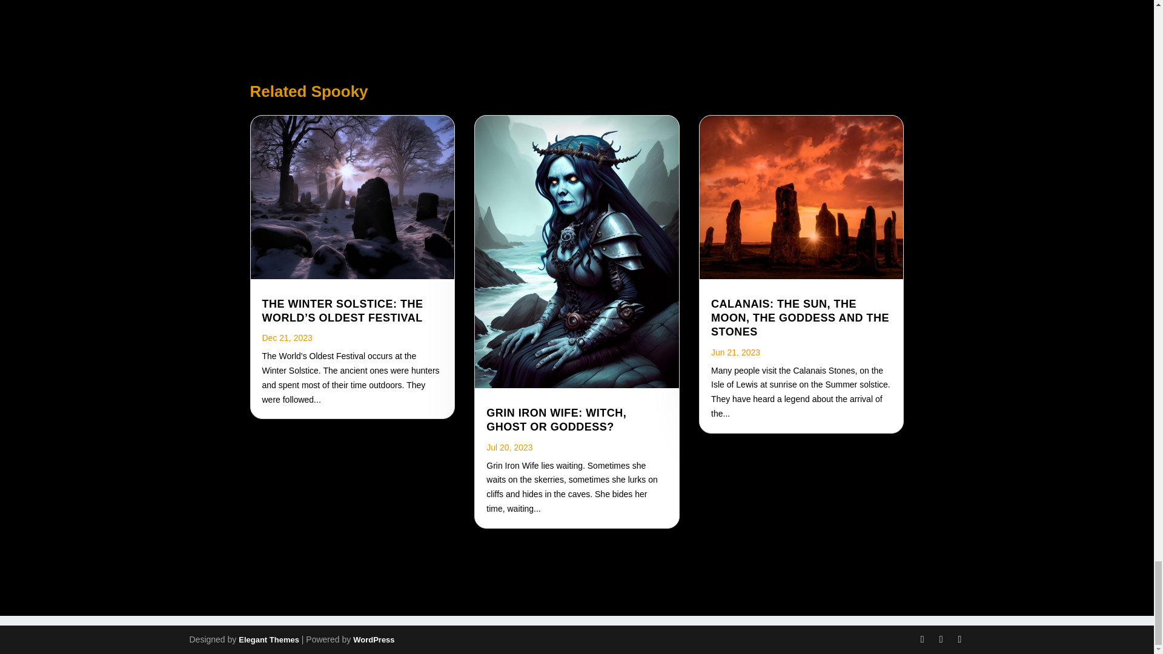 This screenshot has height=654, width=1163. Describe the element at coordinates (800, 319) in the screenshot. I see `CALANAIS: THE SUN, THE MOON, THE GODDESS AND THE STONES` at that location.